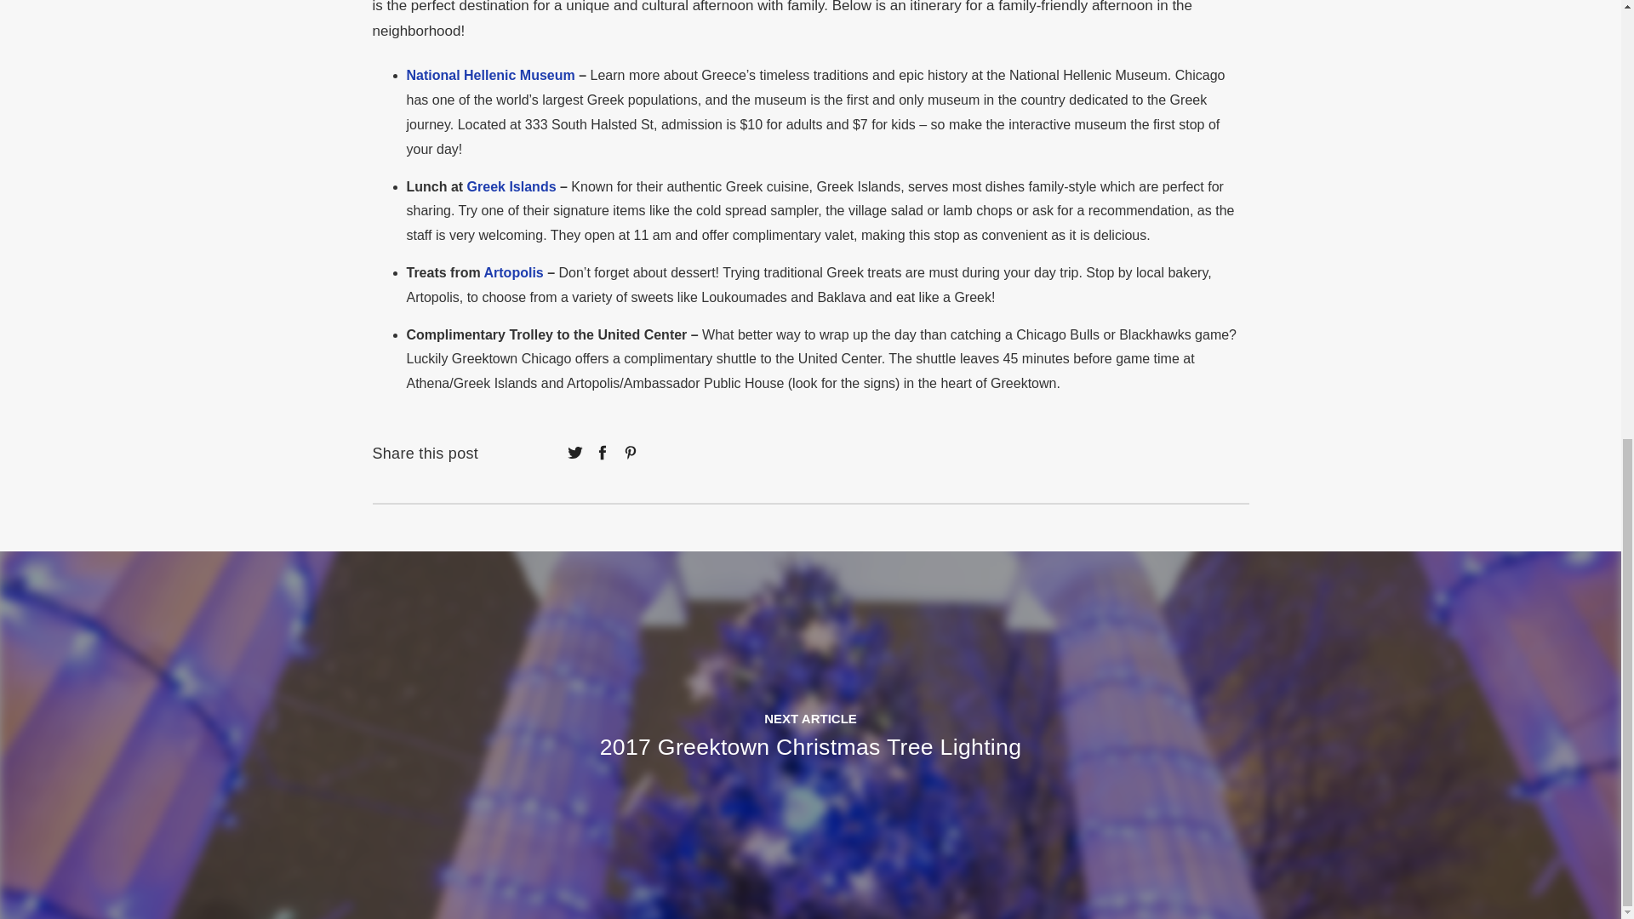  What do you see at coordinates (490, 75) in the screenshot?
I see `National Hellenic Museum` at bounding box center [490, 75].